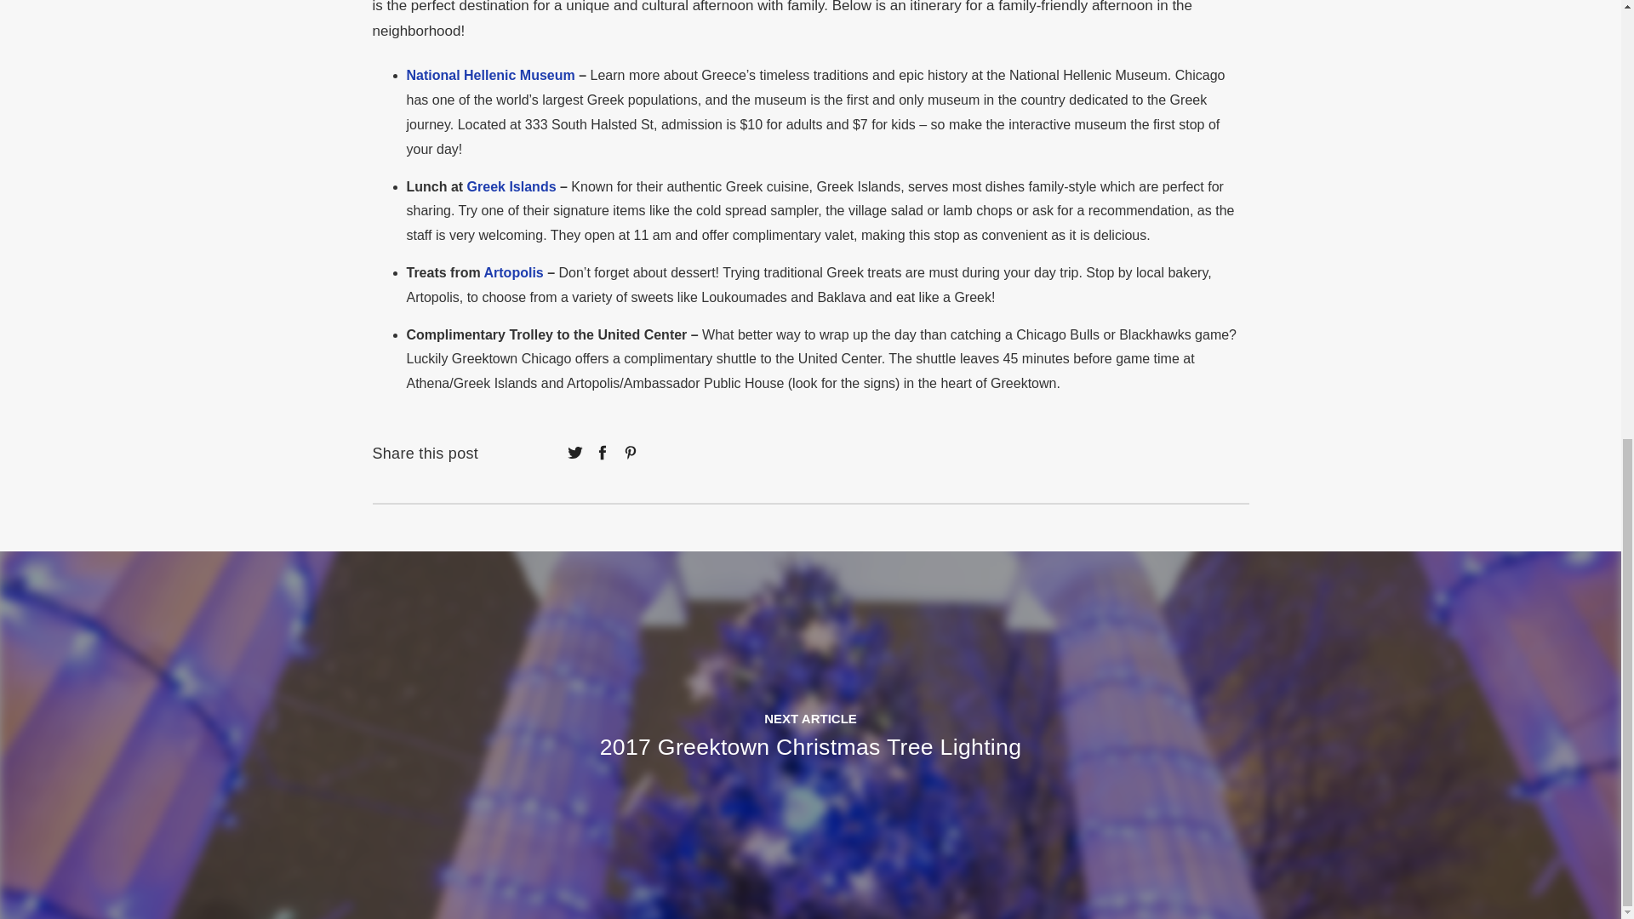  What do you see at coordinates (490, 75) in the screenshot?
I see `National Hellenic Museum` at bounding box center [490, 75].